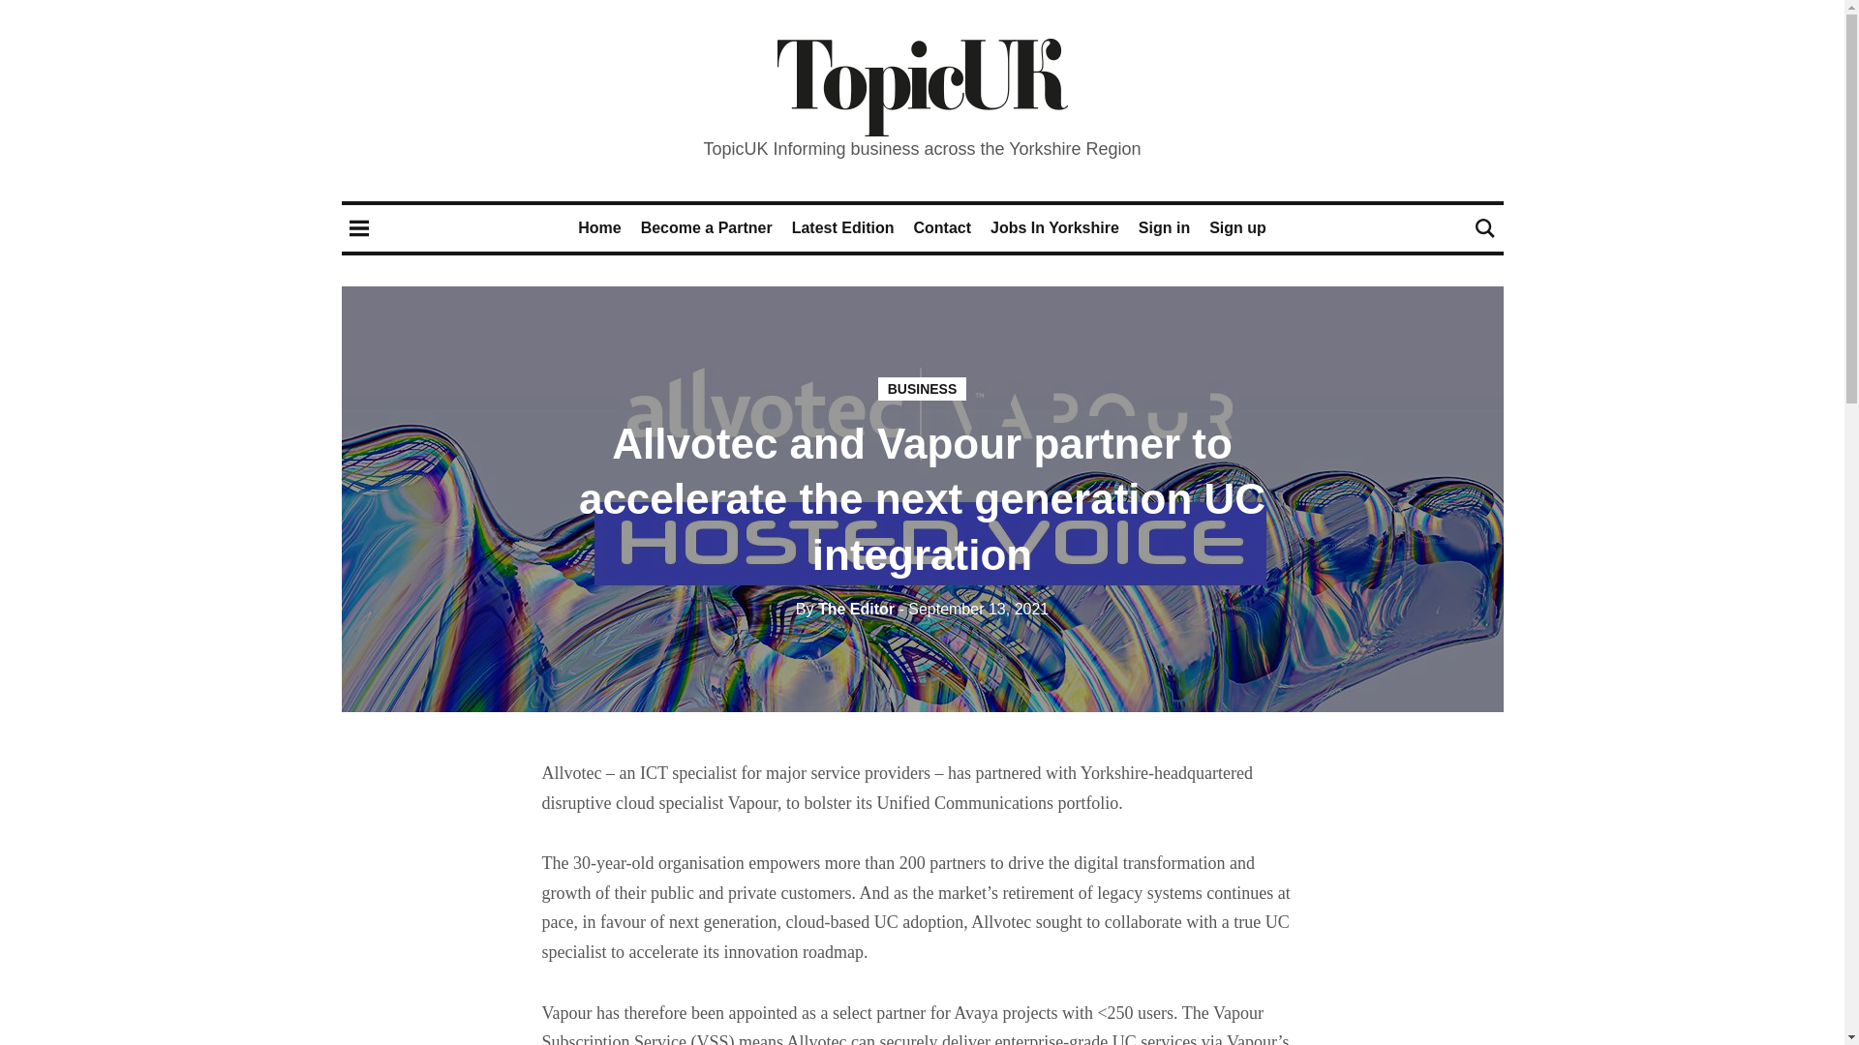  I want to click on Become a Partner, so click(707, 227).